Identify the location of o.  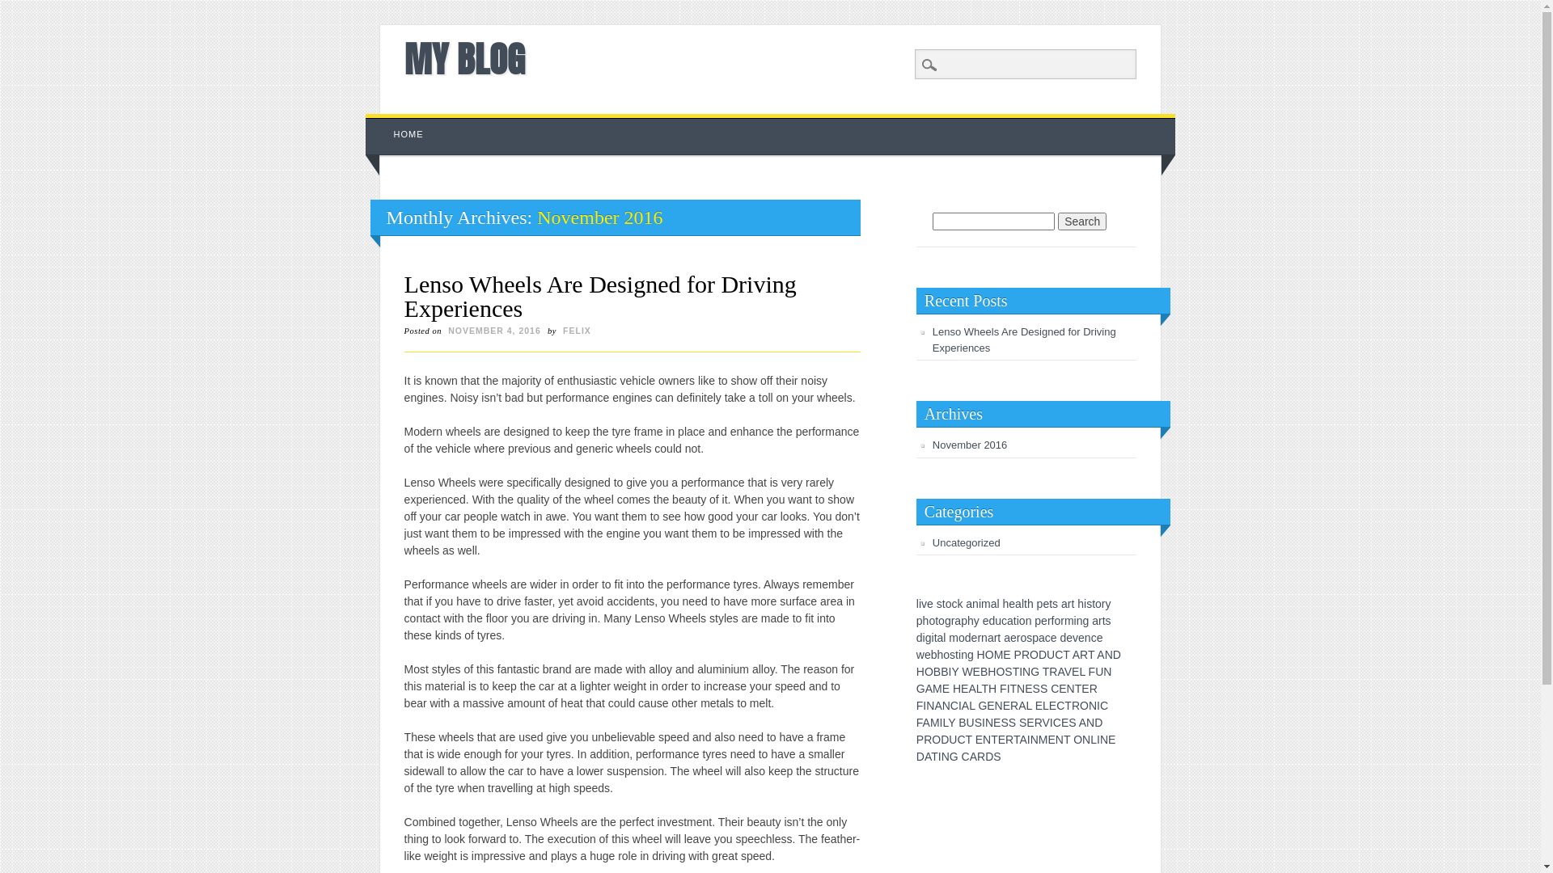
(962, 638).